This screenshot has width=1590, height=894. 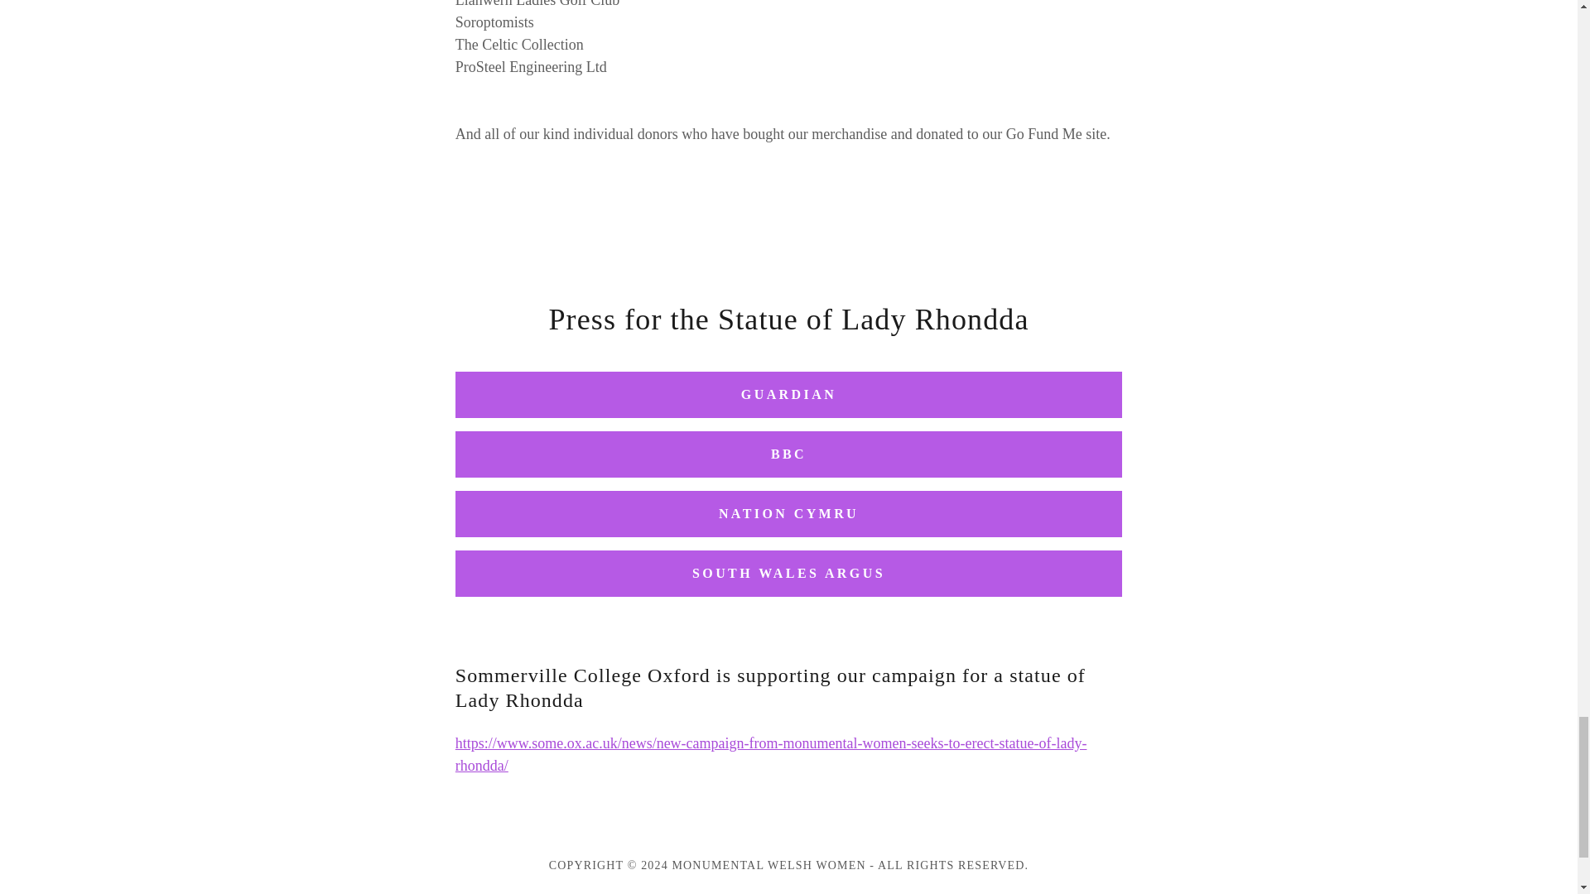 I want to click on NATION CYMRU, so click(x=788, y=513).